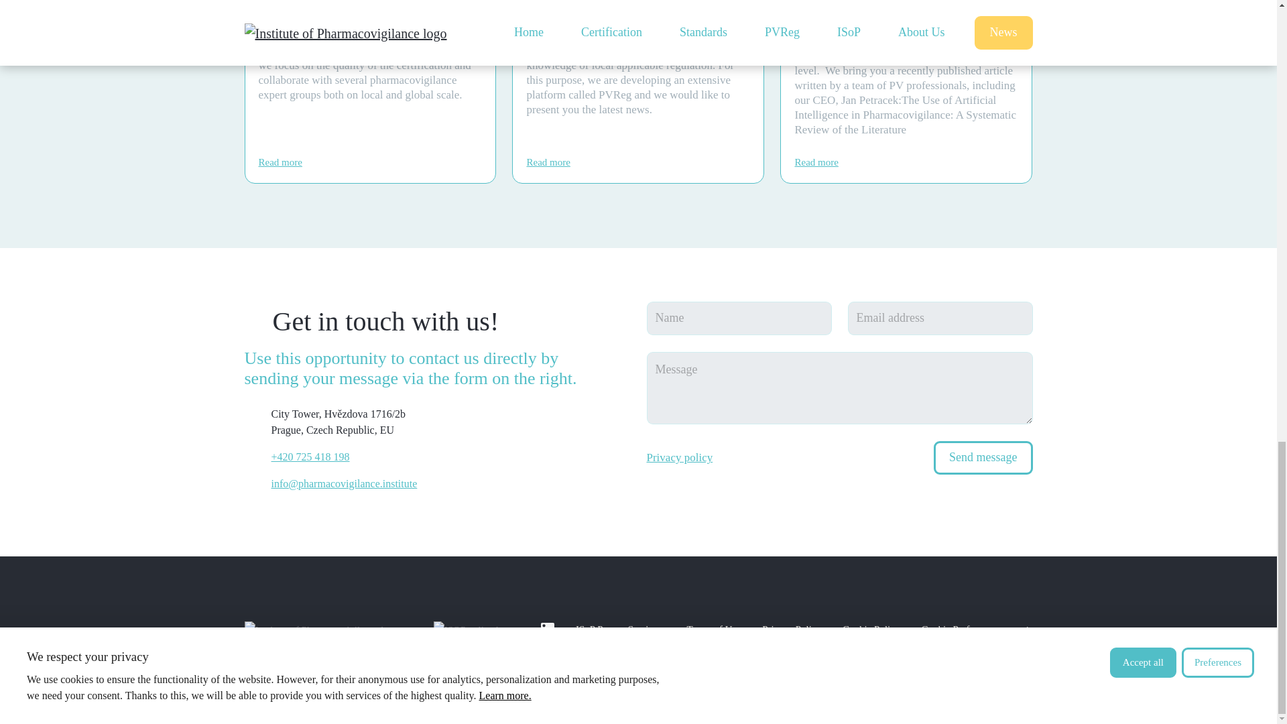  Describe the element at coordinates (983, 457) in the screenshot. I see `Send message` at that location.